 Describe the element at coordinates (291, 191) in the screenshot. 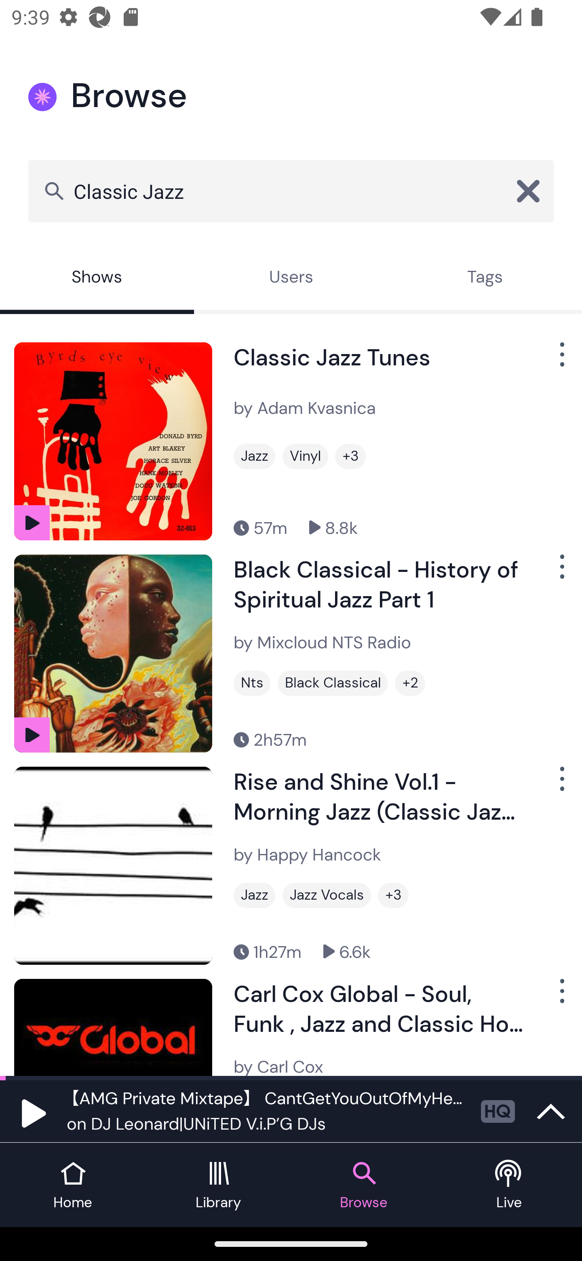

I see `Classic Jazz` at that location.